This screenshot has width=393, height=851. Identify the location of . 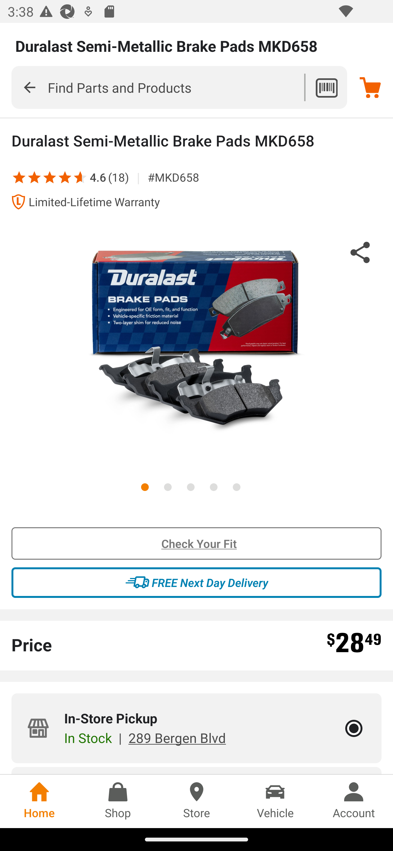
(50, 177).